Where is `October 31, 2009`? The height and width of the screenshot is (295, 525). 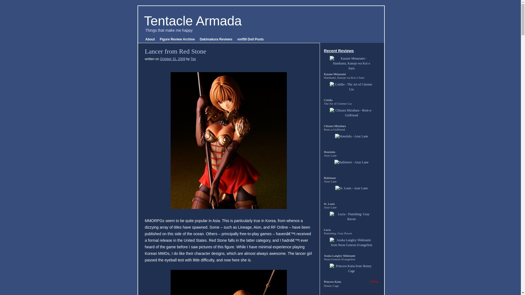
October 31, 2009 is located at coordinates (173, 59).